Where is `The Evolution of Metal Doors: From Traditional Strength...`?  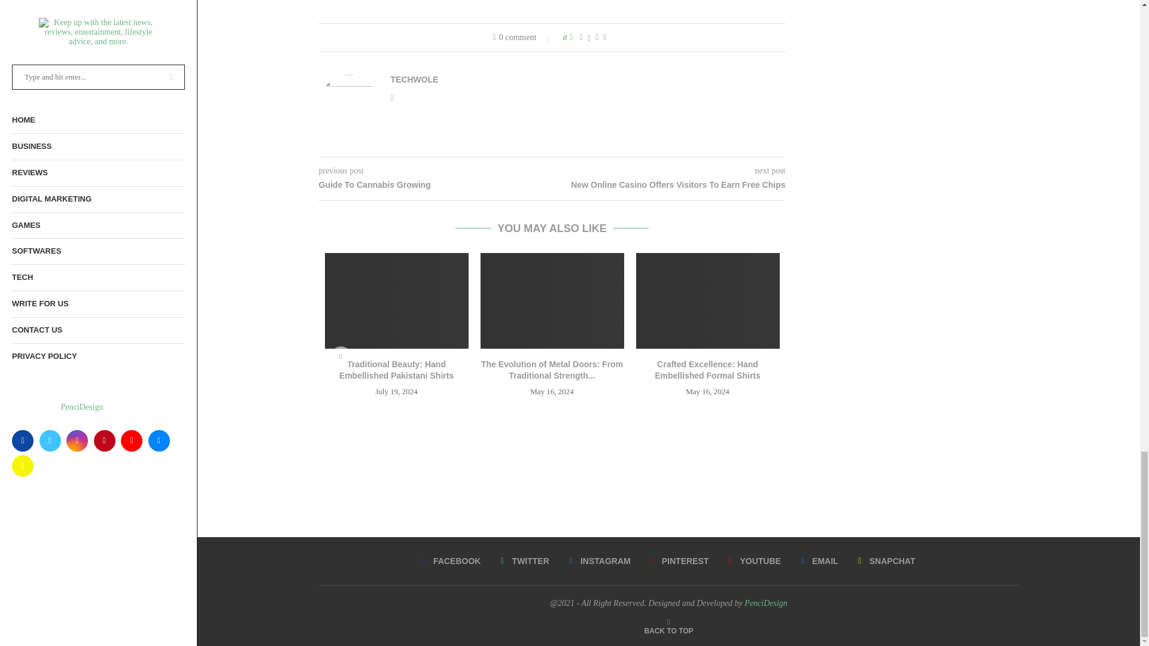 The Evolution of Metal Doors: From Traditional Strength... is located at coordinates (552, 370).